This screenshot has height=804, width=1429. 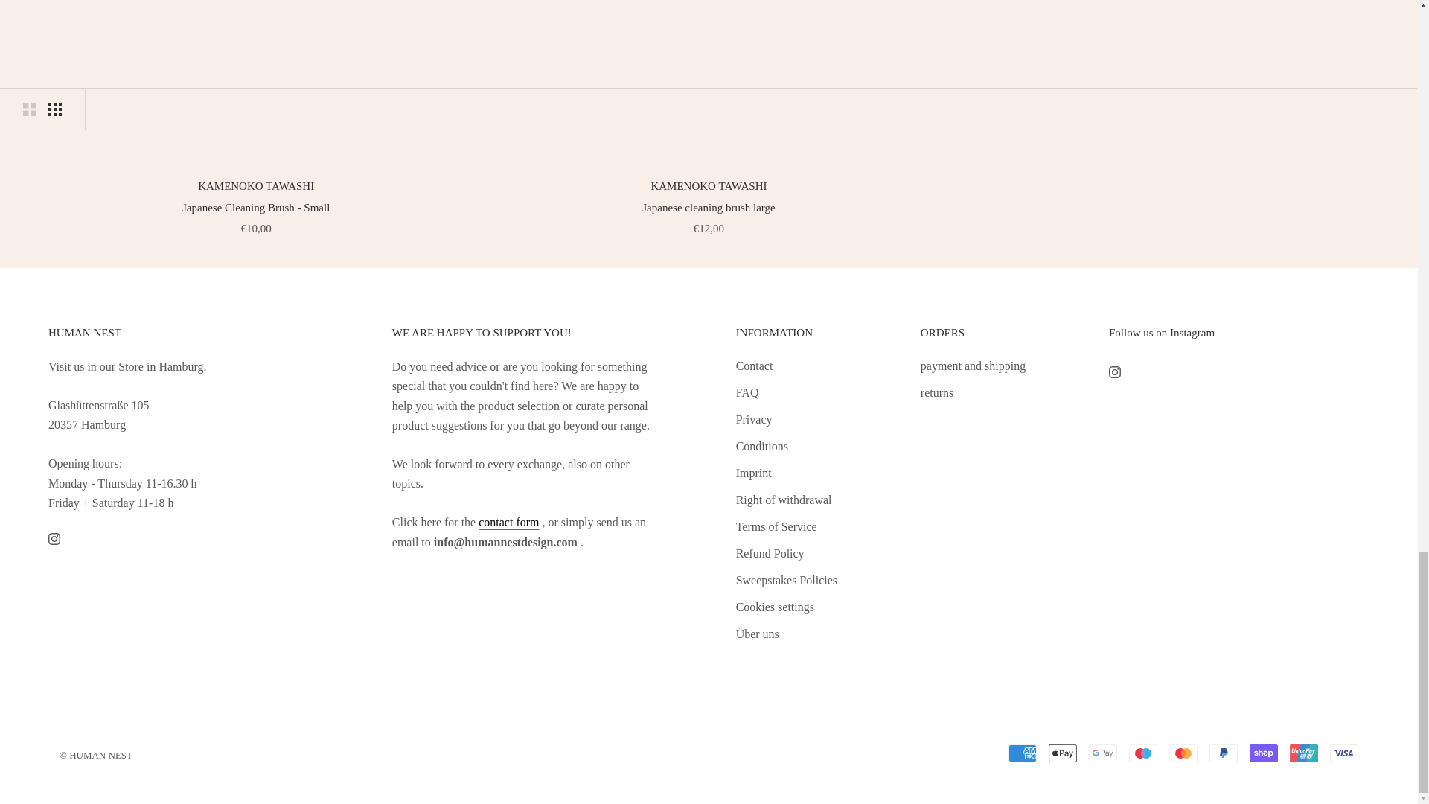 I want to click on Apple Pay, so click(x=1063, y=753).